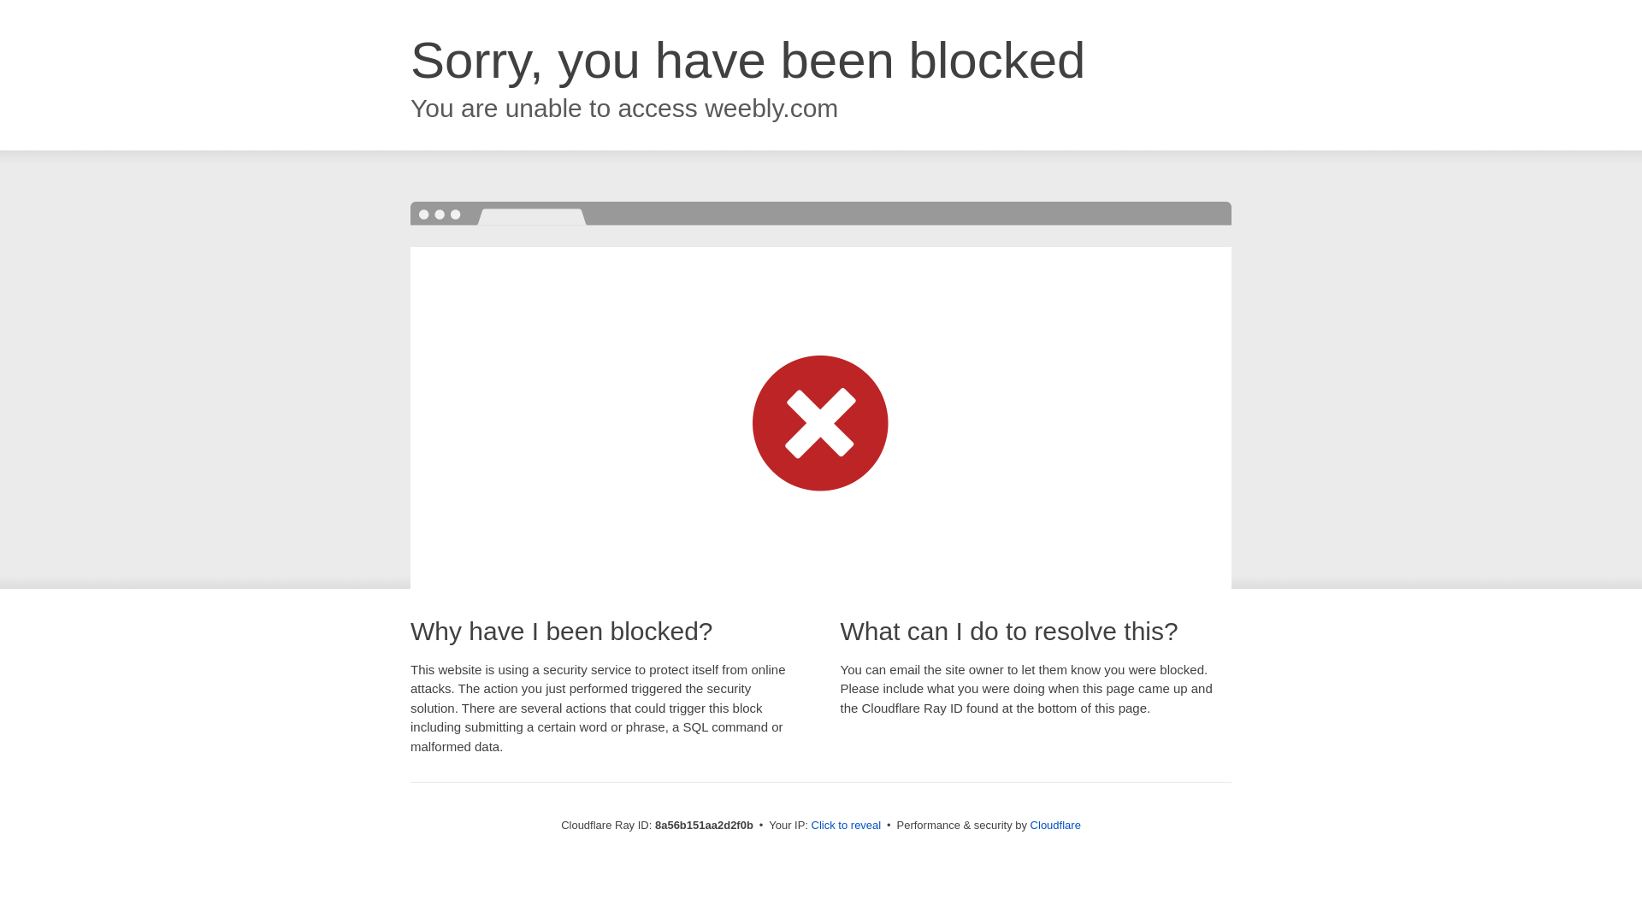  Describe the element at coordinates (847, 826) in the screenshot. I see `Click to reveal` at that location.